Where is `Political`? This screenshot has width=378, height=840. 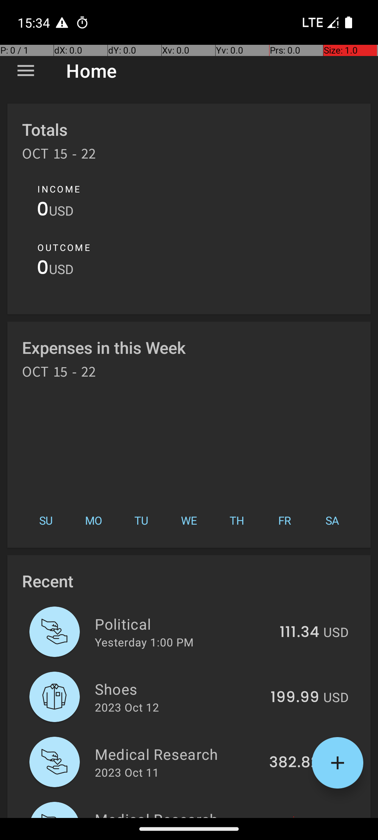
Political is located at coordinates (183, 624).